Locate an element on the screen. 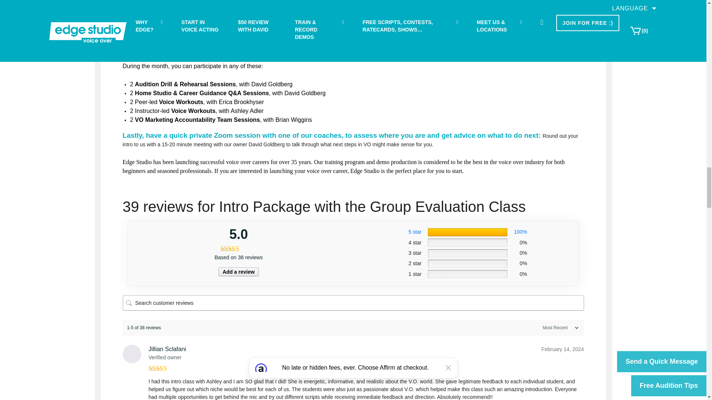 Image resolution: width=712 pixels, height=400 pixels. 5 star is located at coordinates (415, 231).